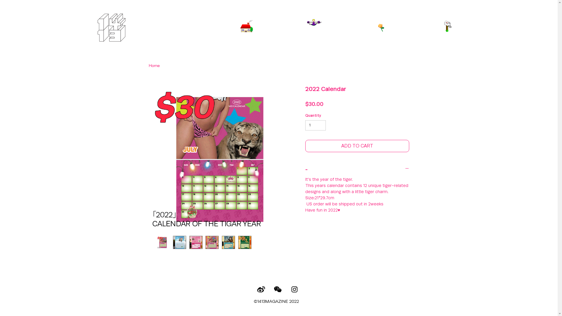 This screenshot has width=562, height=316. What do you see at coordinates (357, 169) in the screenshot?
I see `_` at bounding box center [357, 169].